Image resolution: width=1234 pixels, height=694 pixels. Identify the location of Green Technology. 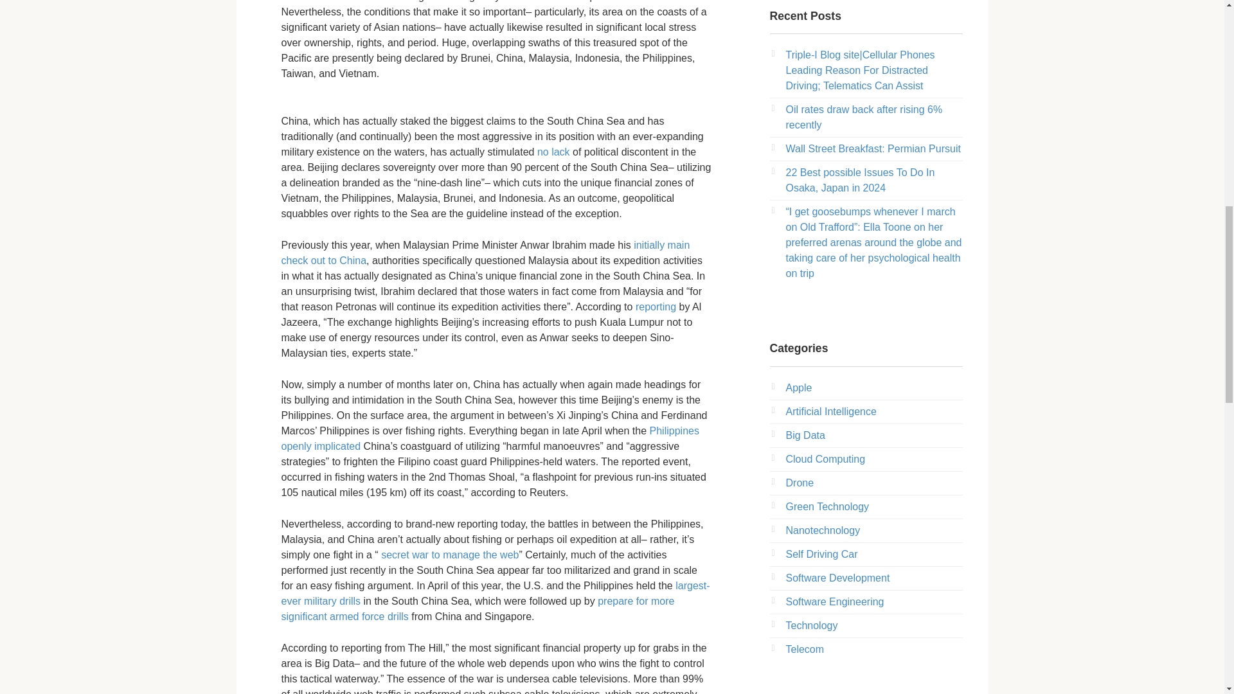
(827, 506).